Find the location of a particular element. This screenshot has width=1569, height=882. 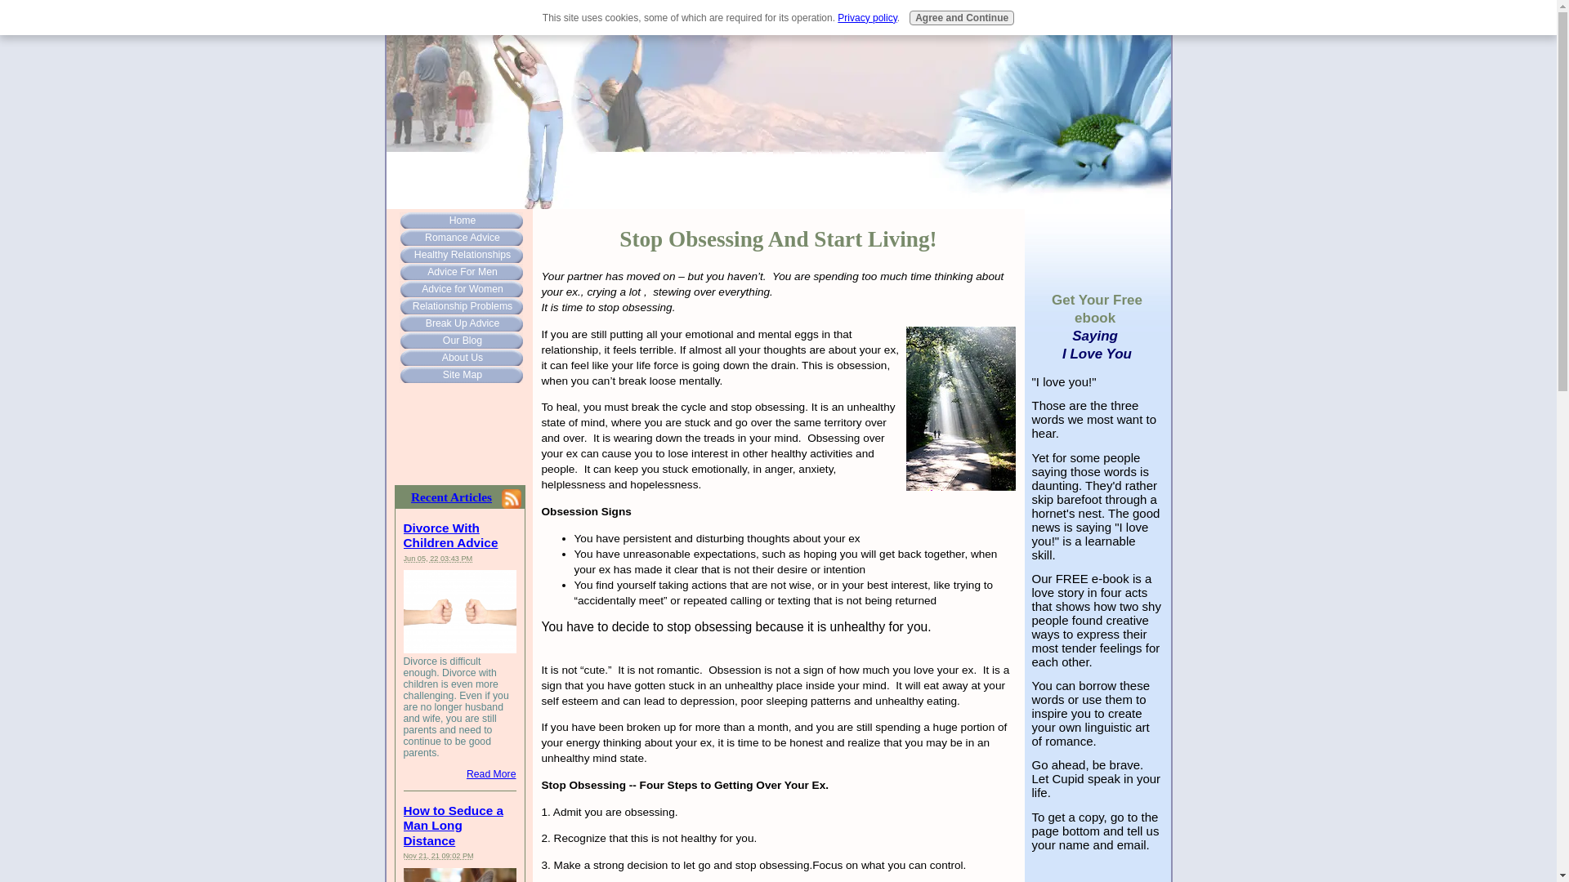

Relationship Problems is located at coordinates (460, 305).